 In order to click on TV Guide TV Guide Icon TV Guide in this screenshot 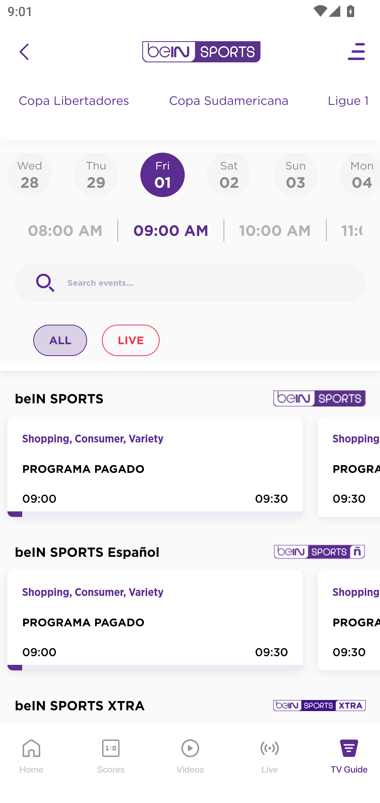, I will do `click(349, 764)`.